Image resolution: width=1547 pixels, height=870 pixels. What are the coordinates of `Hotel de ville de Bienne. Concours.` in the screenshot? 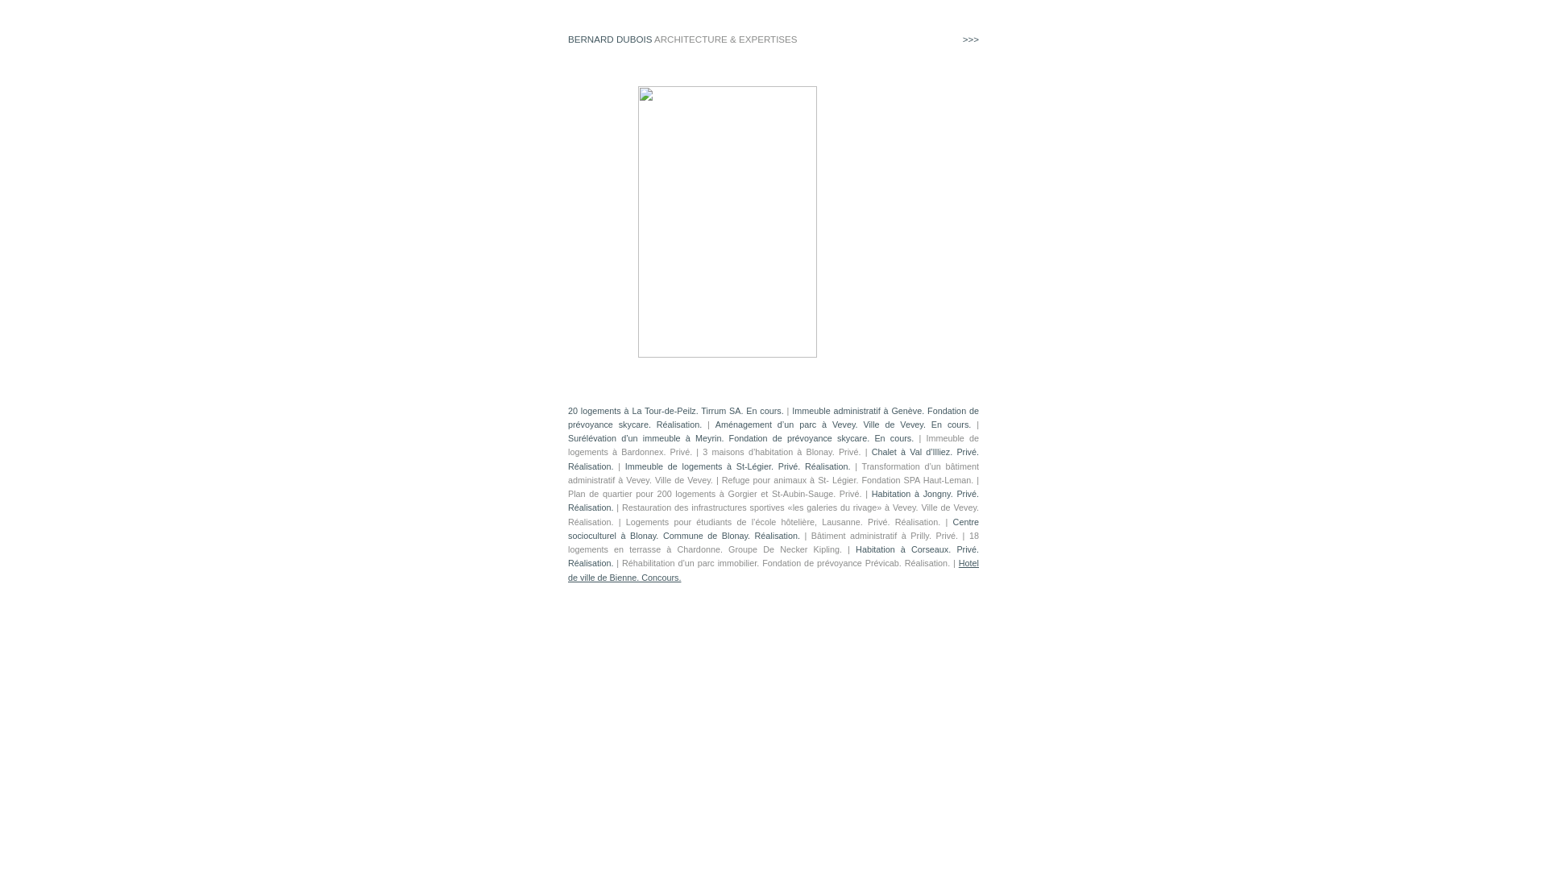 It's located at (773, 570).